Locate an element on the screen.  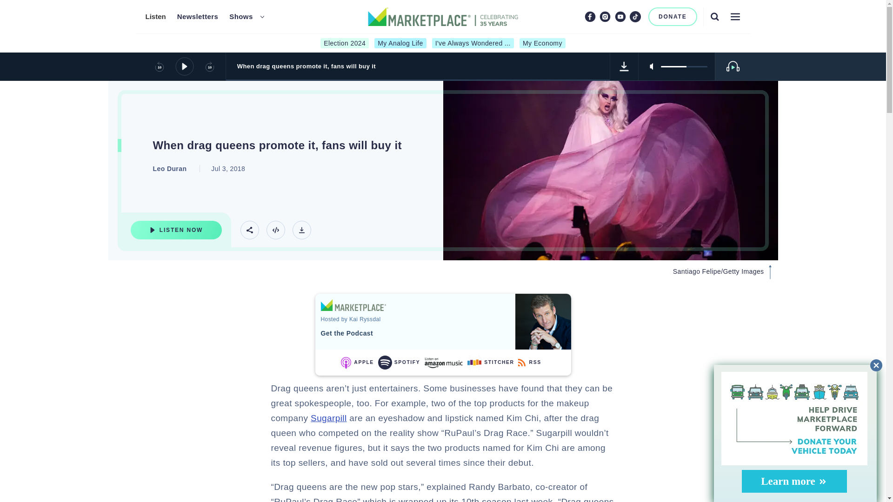
Download Track is located at coordinates (624, 66).